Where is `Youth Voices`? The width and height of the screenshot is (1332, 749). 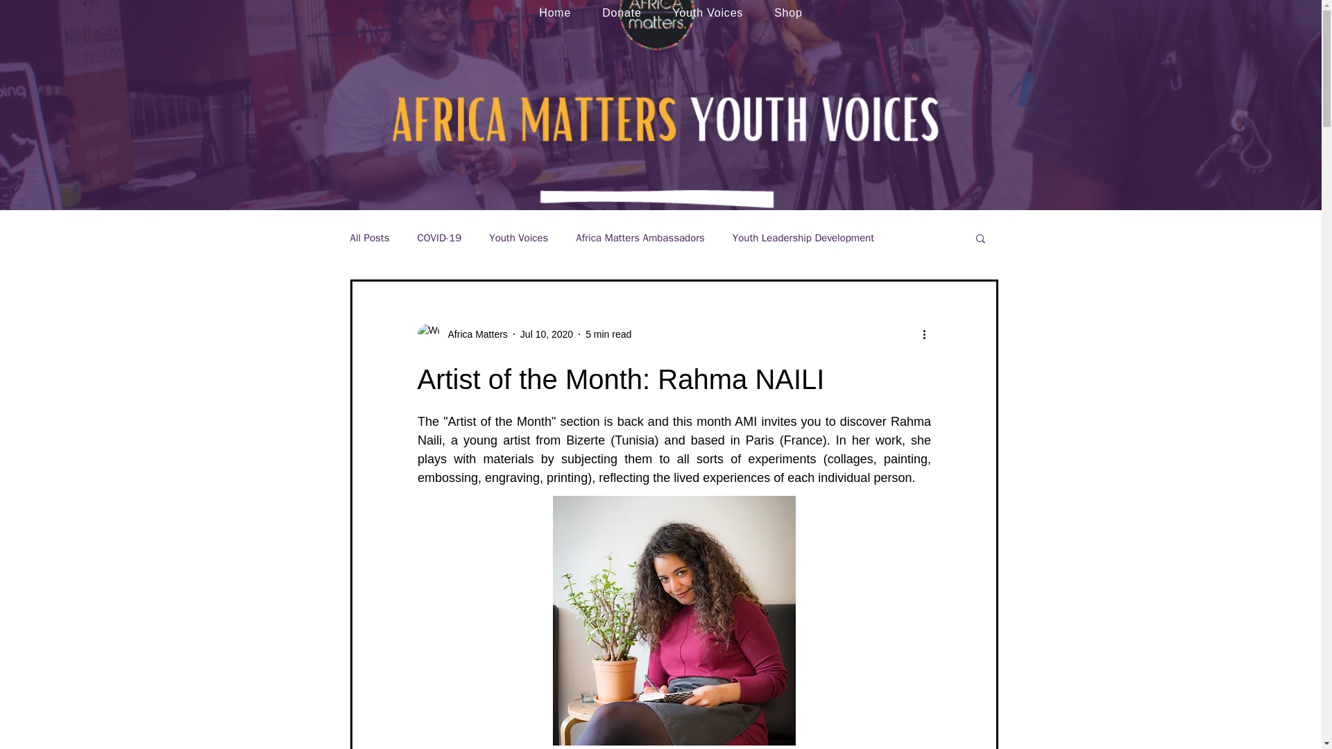 Youth Voices is located at coordinates (518, 238).